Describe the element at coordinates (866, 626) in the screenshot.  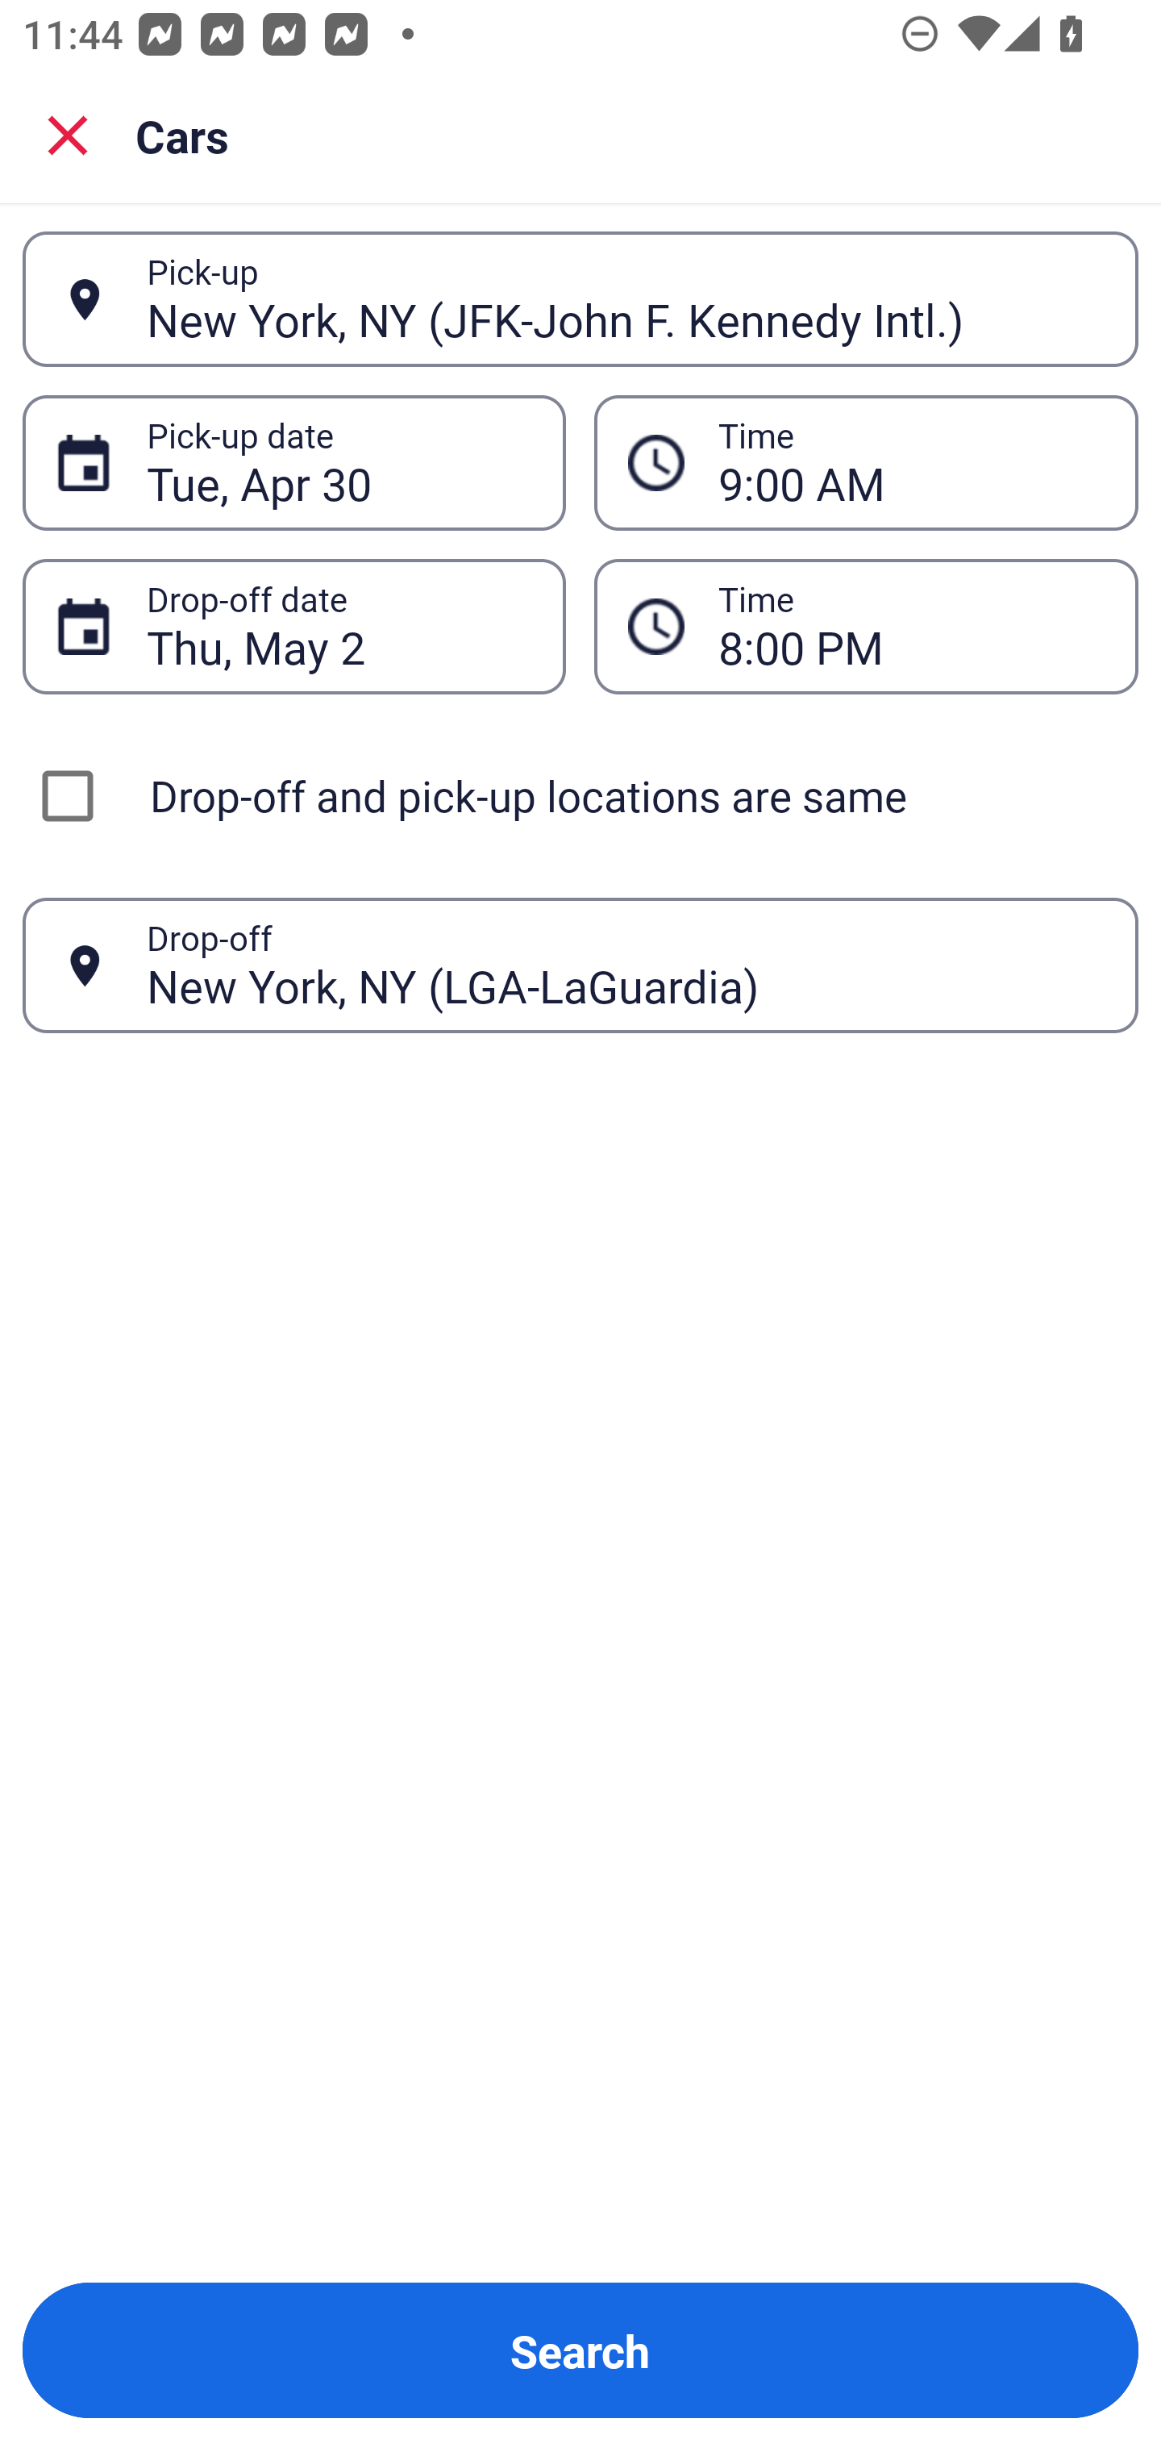
I see `8:00 PM` at that location.